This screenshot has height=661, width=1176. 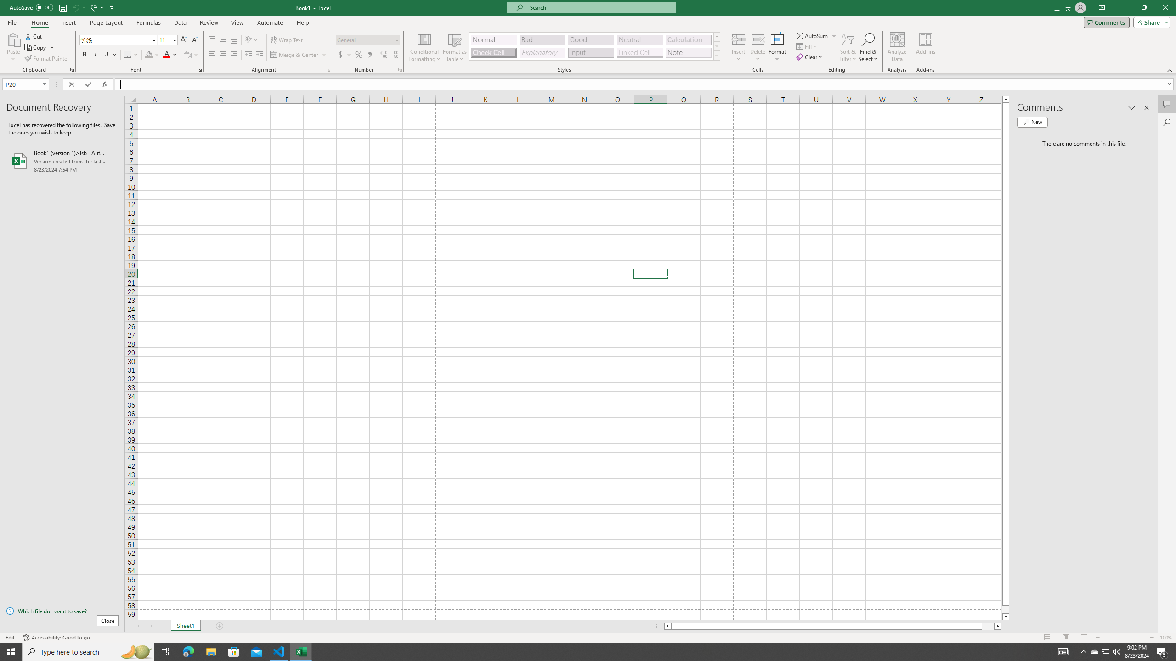 What do you see at coordinates (167, 40) in the screenshot?
I see `Font Size` at bounding box center [167, 40].